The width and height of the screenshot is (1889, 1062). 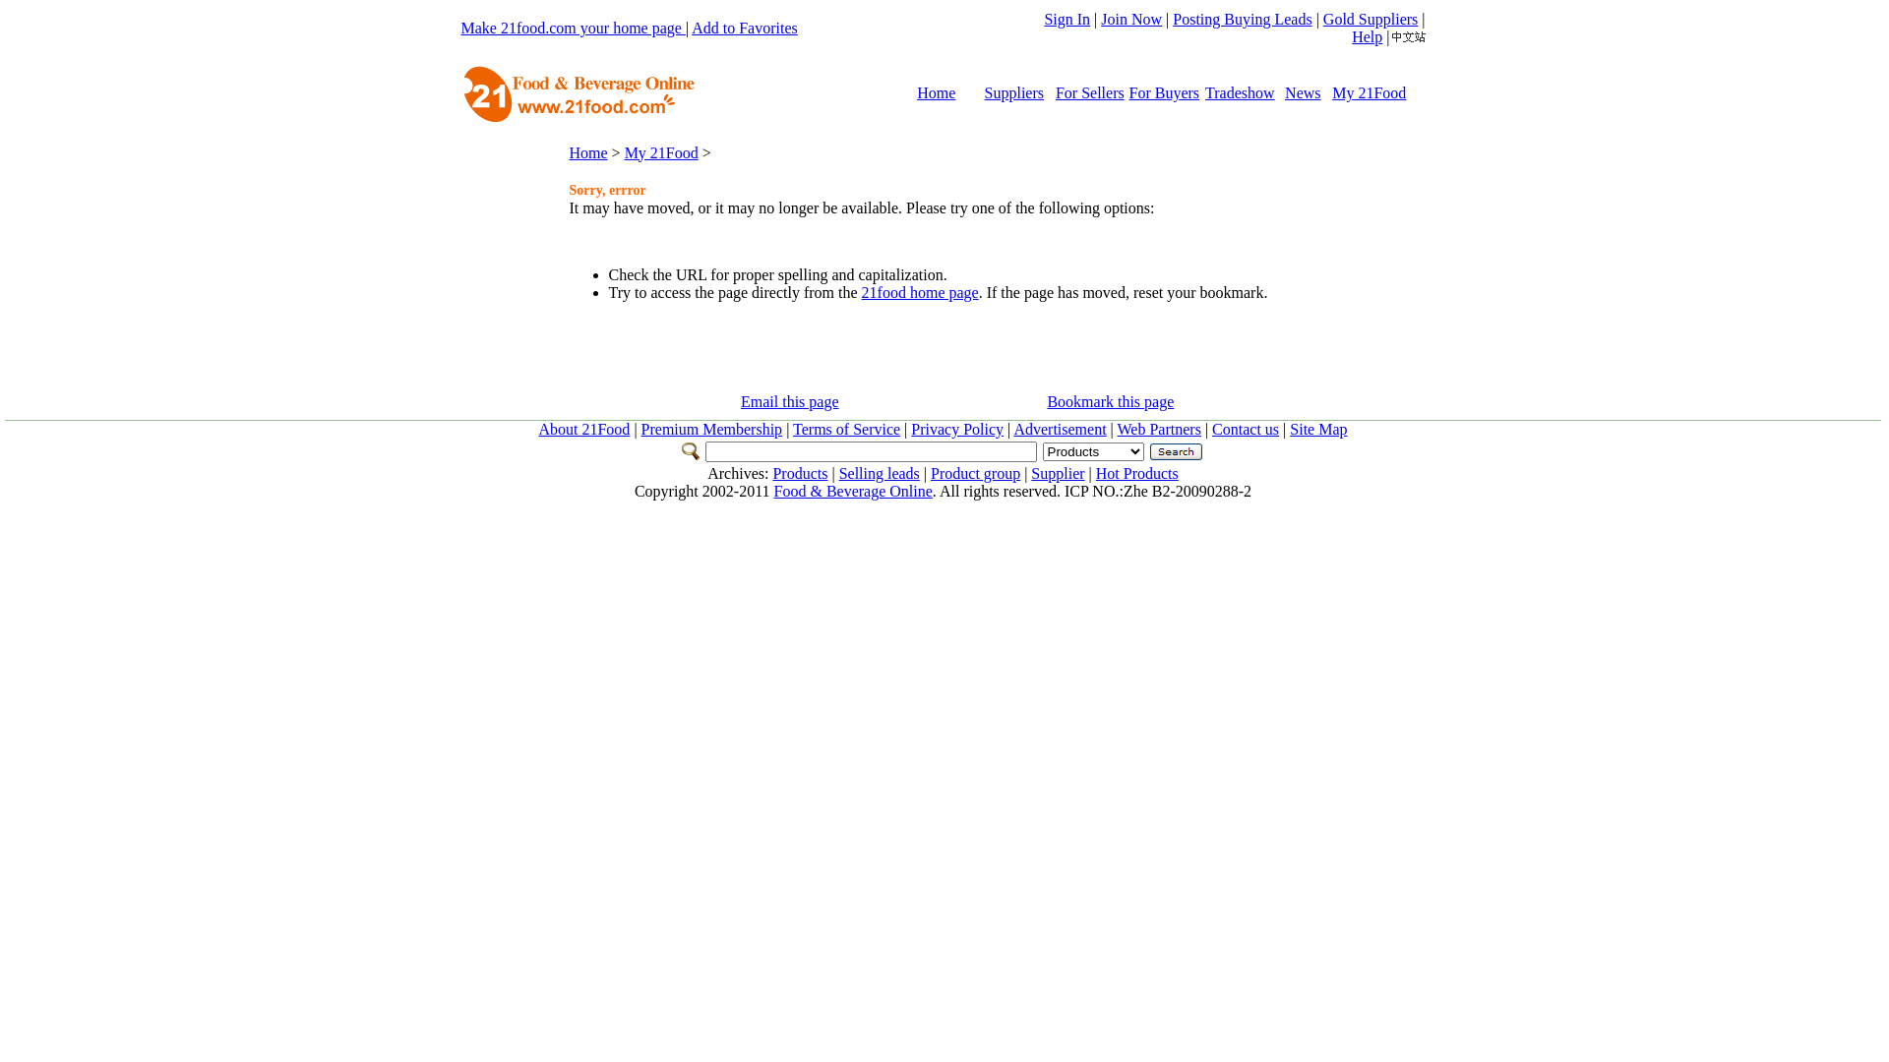 I want to click on Advertisement, so click(x=1060, y=429).